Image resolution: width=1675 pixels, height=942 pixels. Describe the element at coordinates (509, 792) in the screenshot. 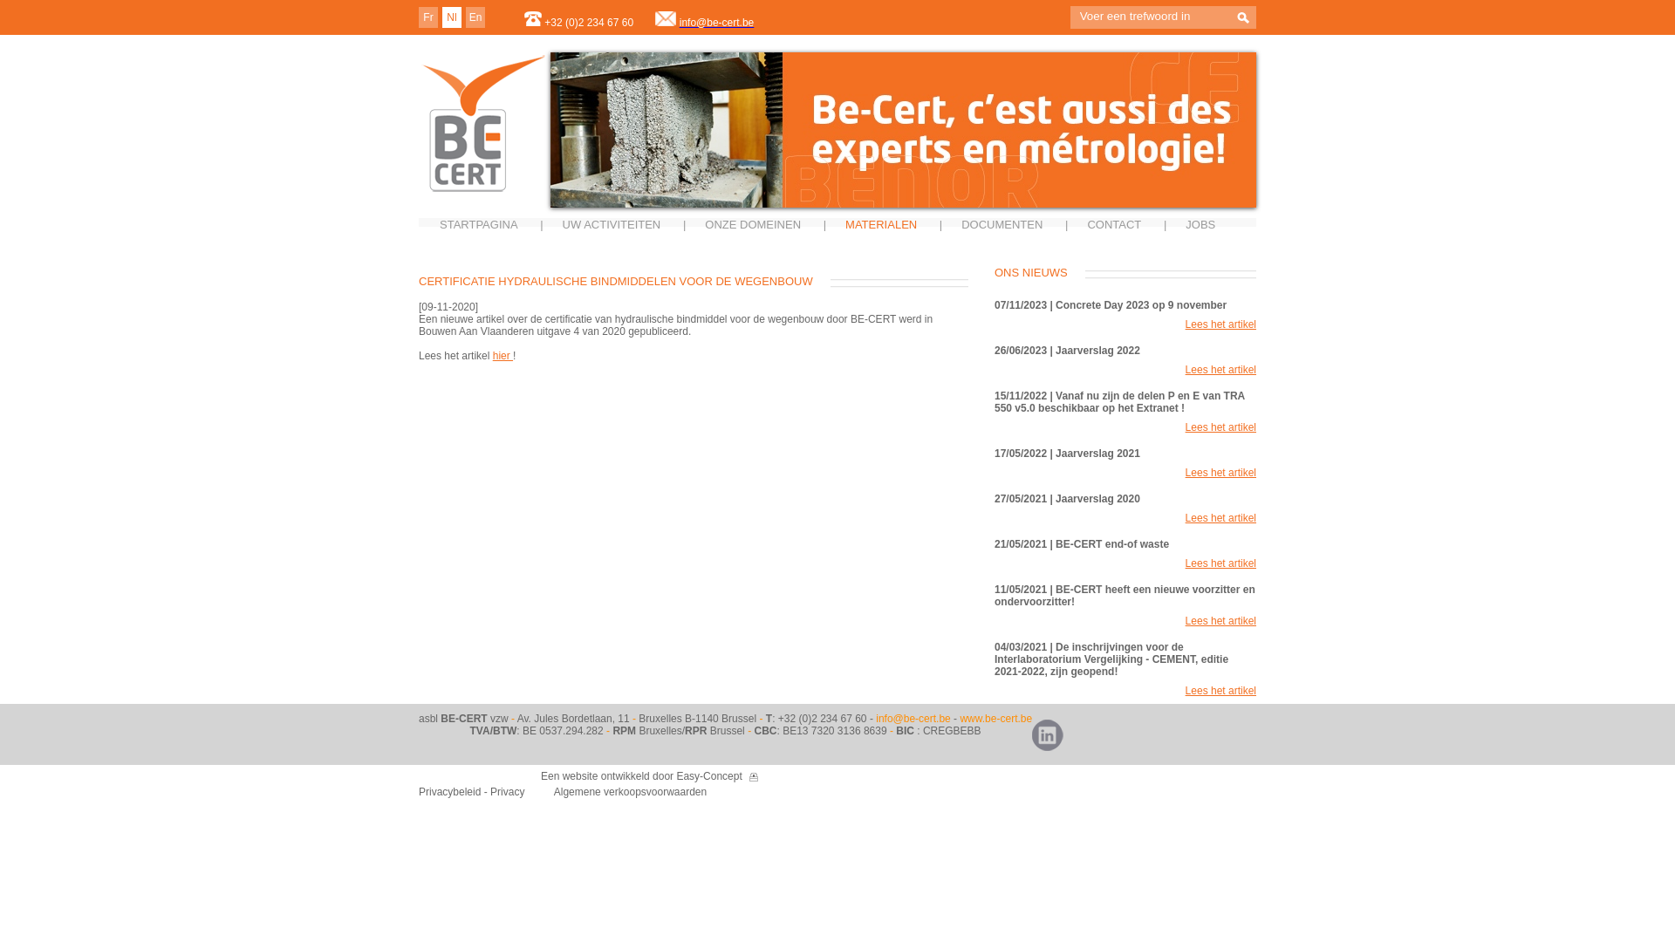

I see `Privacy` at that location.